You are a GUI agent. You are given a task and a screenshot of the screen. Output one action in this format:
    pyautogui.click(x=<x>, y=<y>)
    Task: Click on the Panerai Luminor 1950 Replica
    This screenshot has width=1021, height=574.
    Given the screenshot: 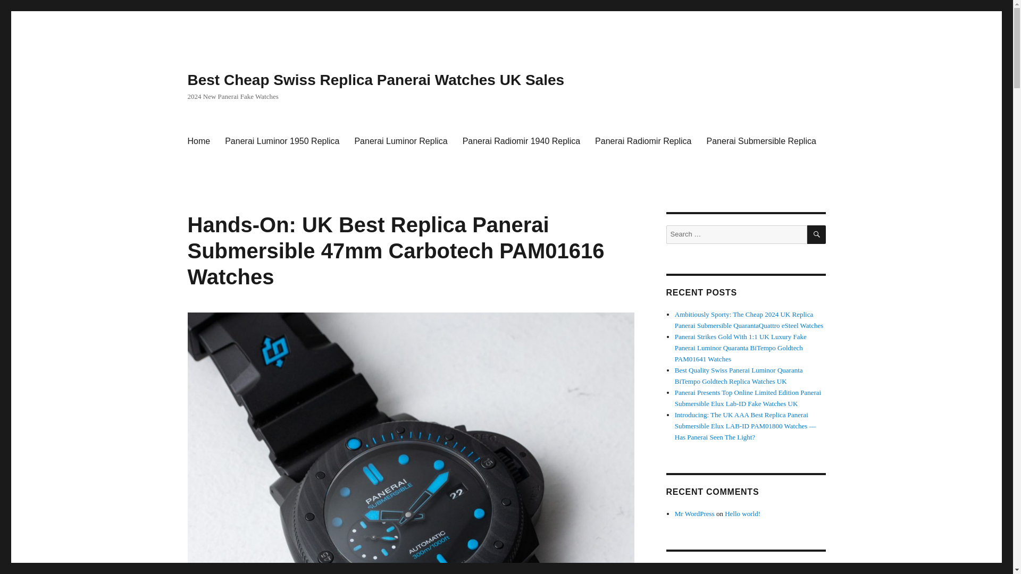 What is the action you would take?
    pyautogui.click(x=282, y=141)
    